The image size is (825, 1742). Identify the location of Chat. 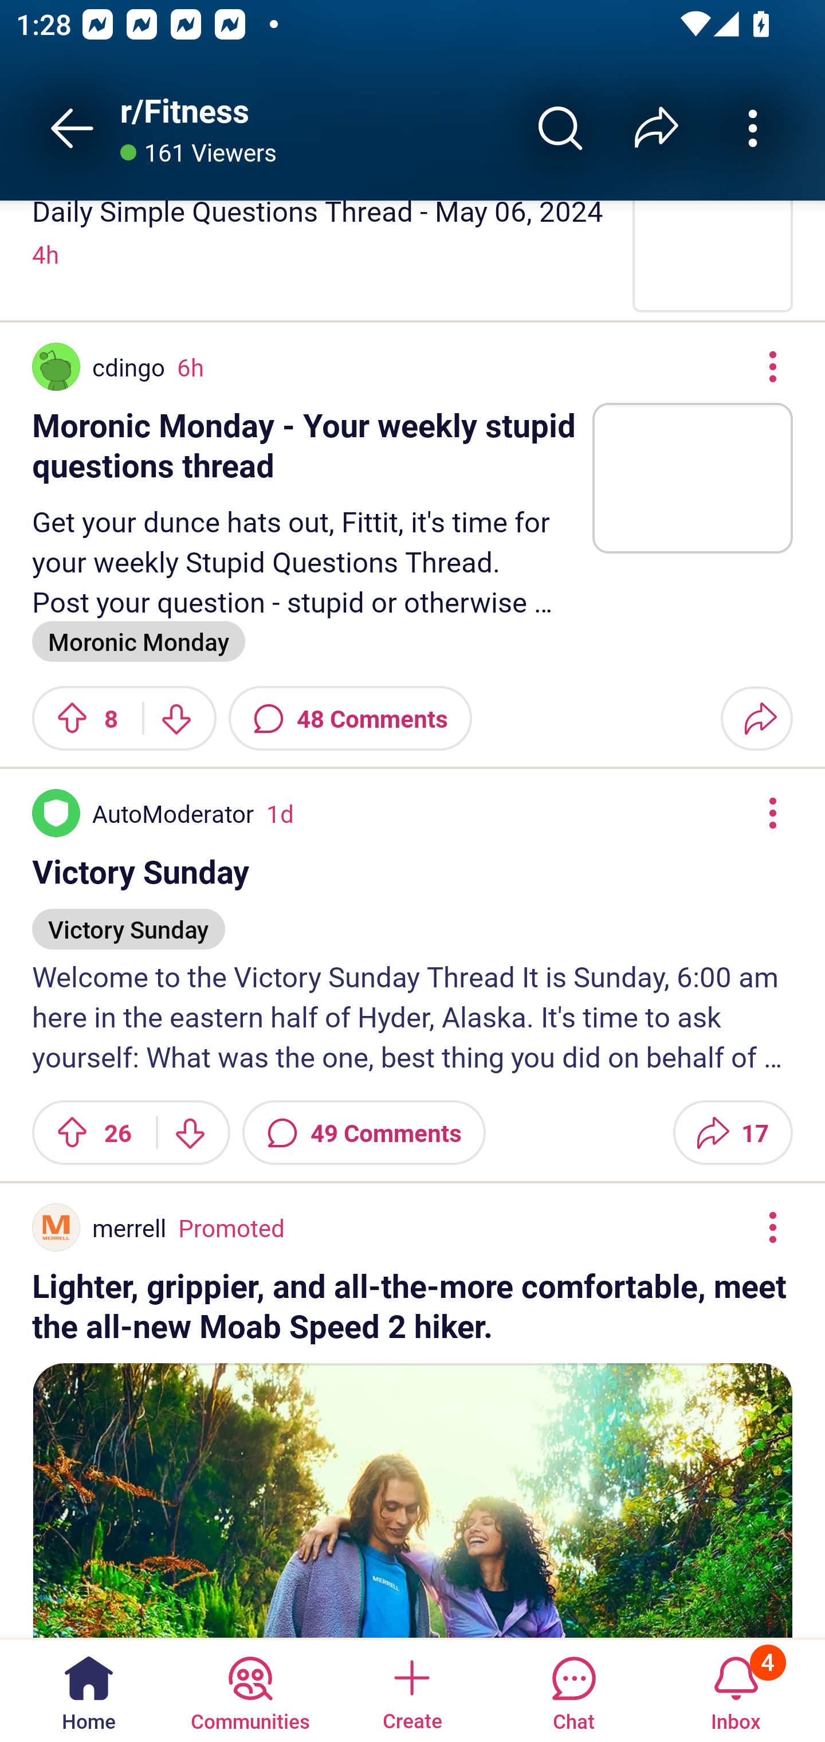
(573, 1689).